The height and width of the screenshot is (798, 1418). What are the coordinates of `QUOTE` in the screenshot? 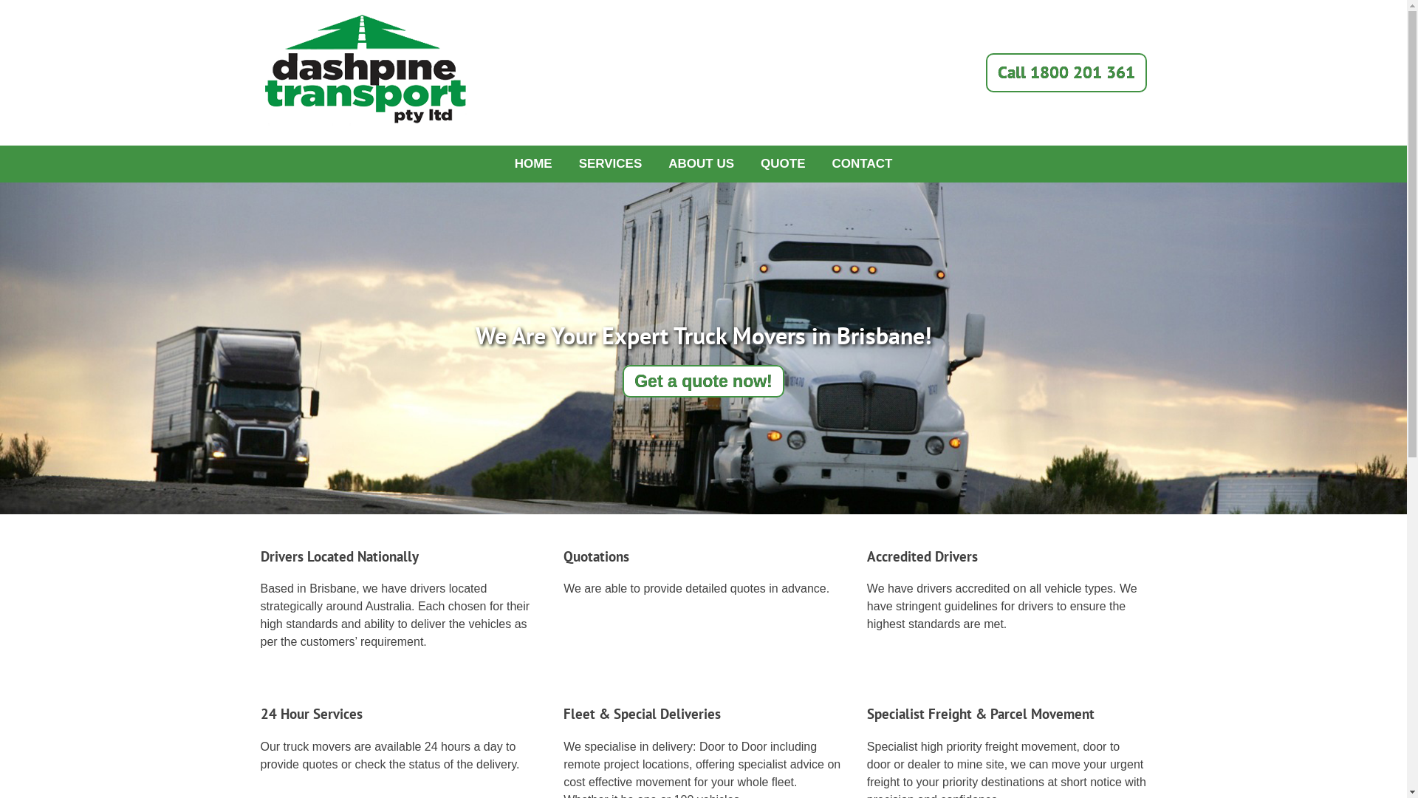 It's located at (783, 164).